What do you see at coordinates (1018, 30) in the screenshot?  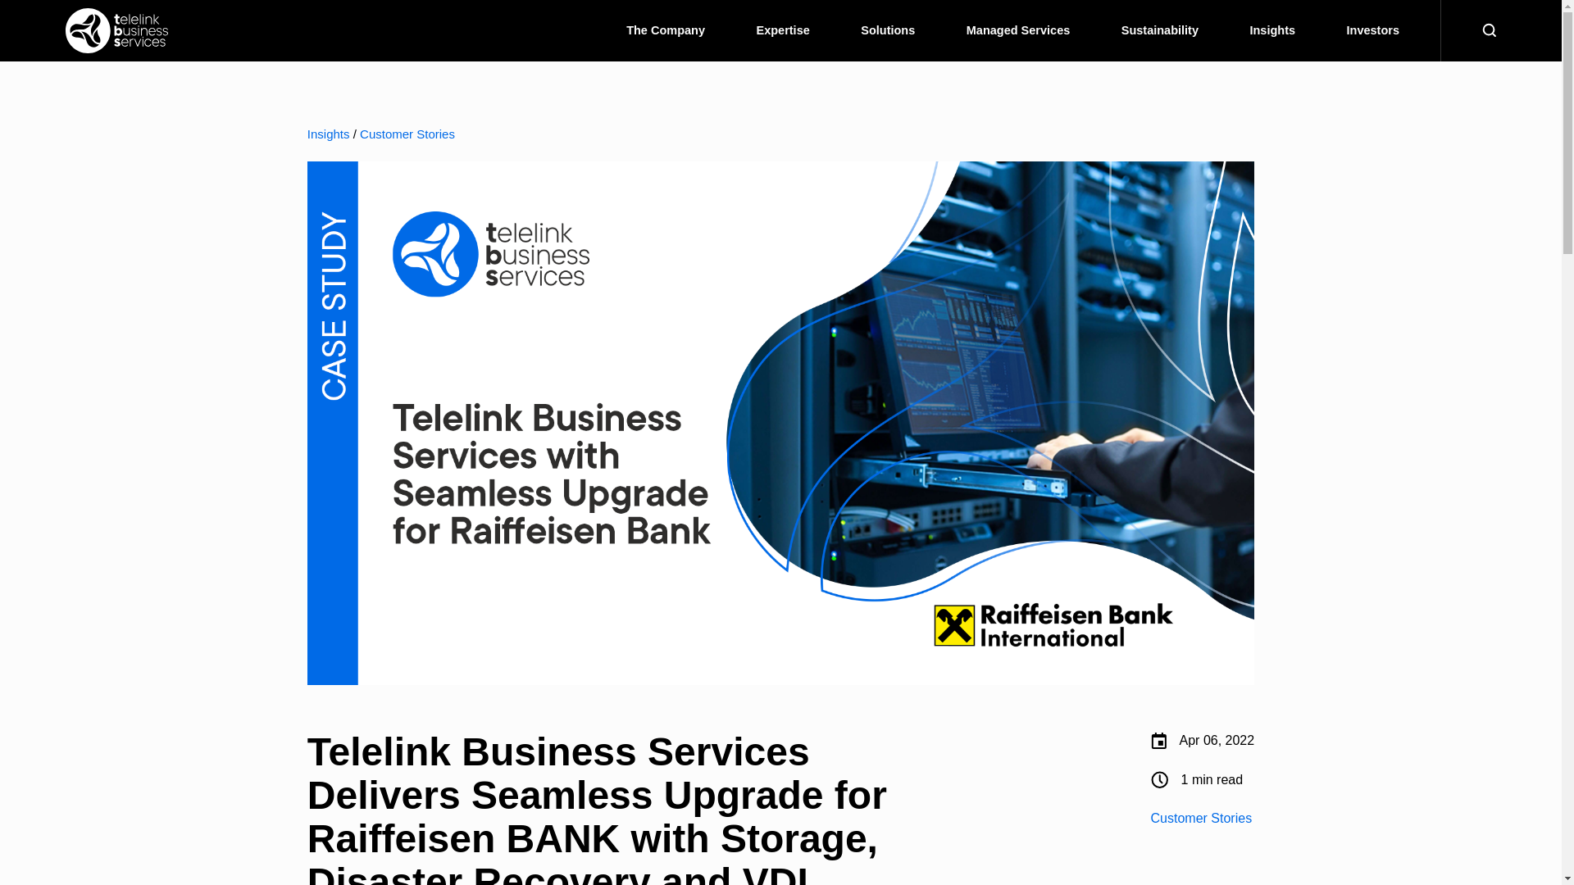 I see `Managed Services` at bounding box center [1018, 30].